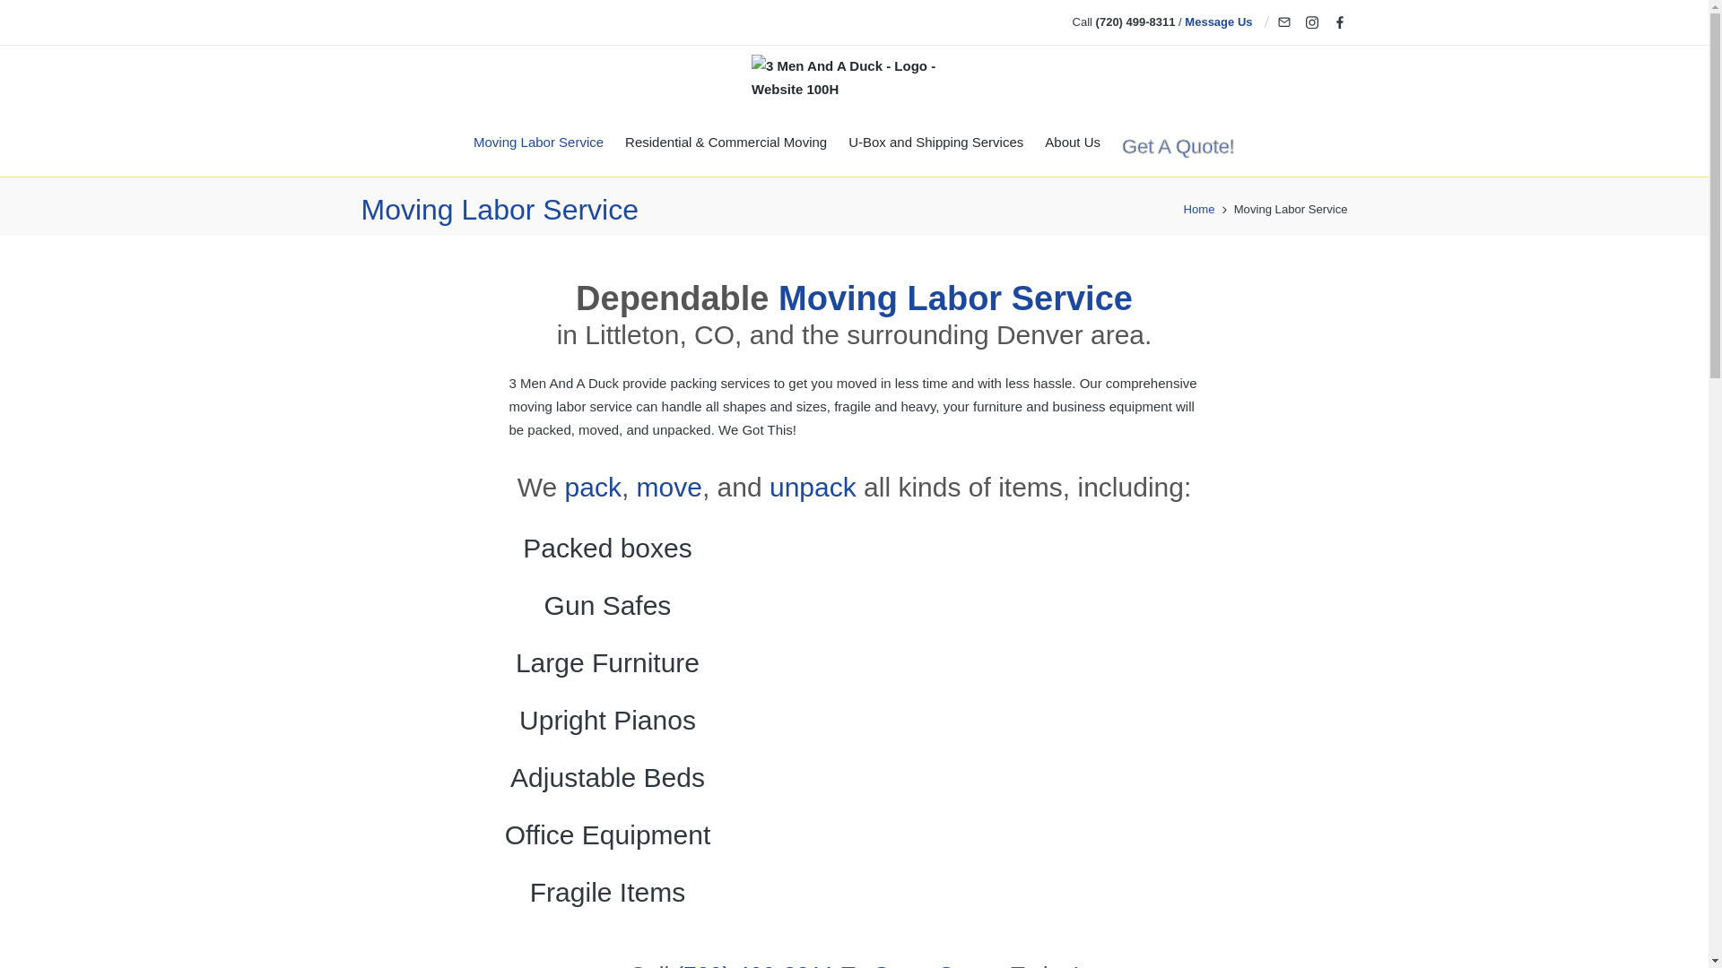  Describe the element at coordinates (538, 143) in the screenshot. I see `Moving Labor Service` at that location.